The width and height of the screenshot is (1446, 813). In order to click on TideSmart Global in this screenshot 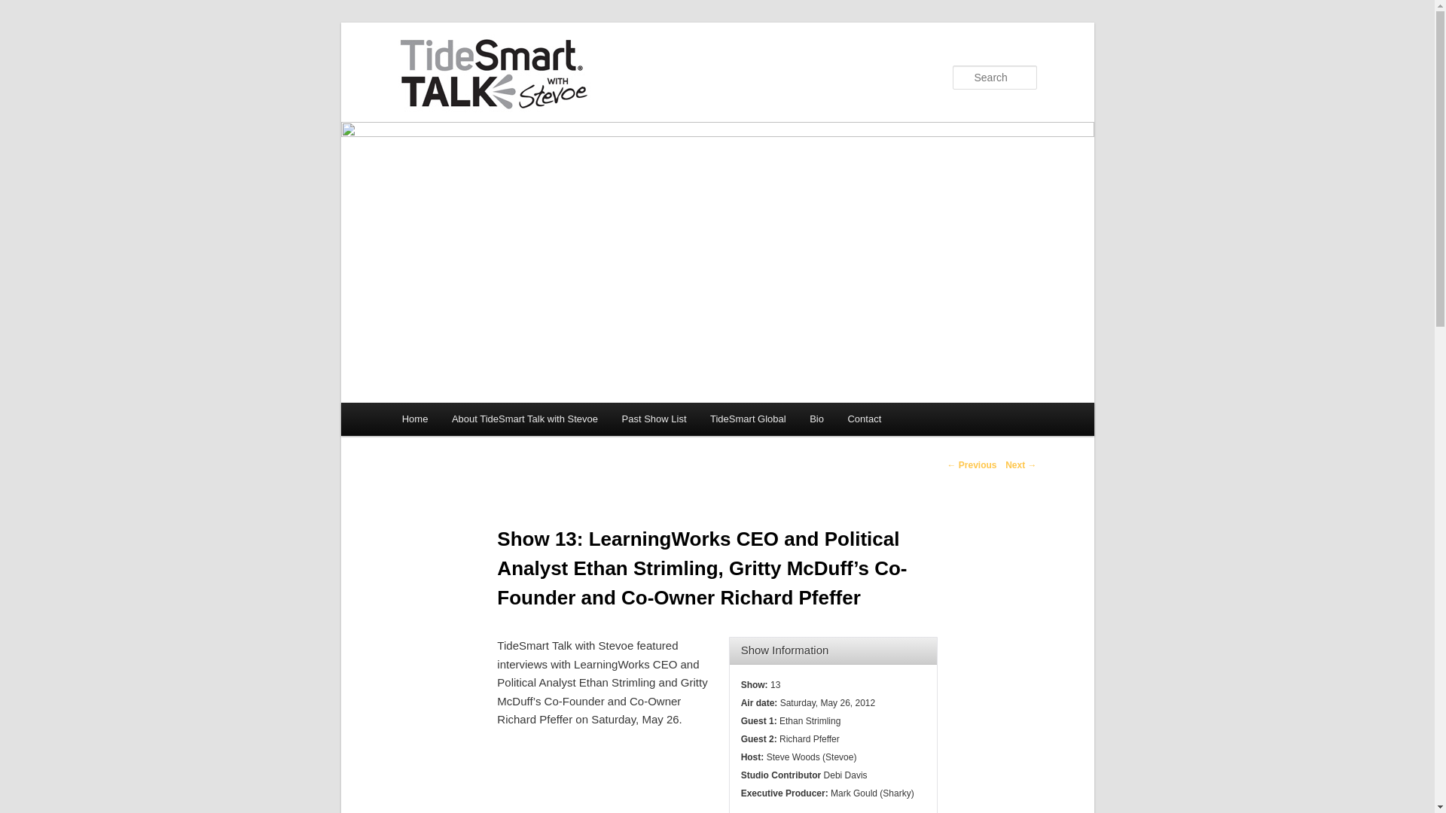, I will do `click(748, 419)`.